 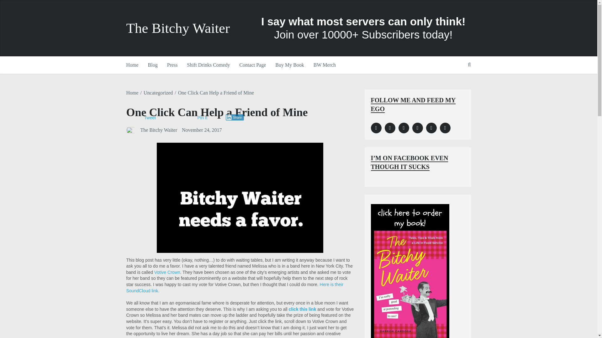 What do you see at coordinates (132, 93) in the screenshot?
I see `Home` at bounding box center [132, 93].